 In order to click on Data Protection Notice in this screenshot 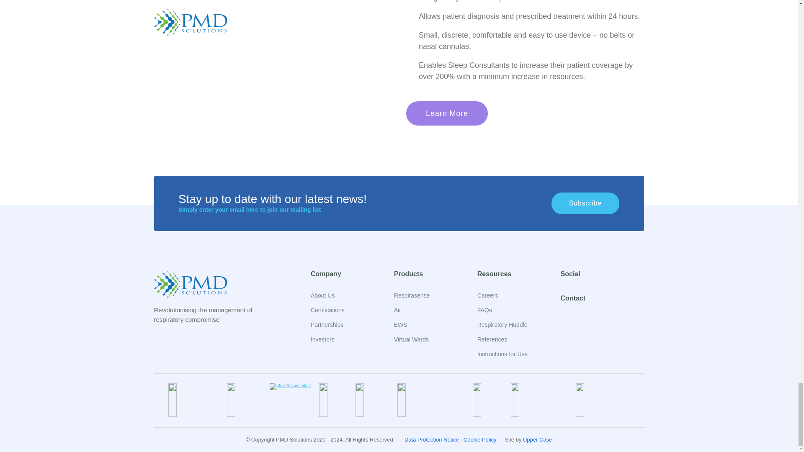, I will do `click(431, 439)`.